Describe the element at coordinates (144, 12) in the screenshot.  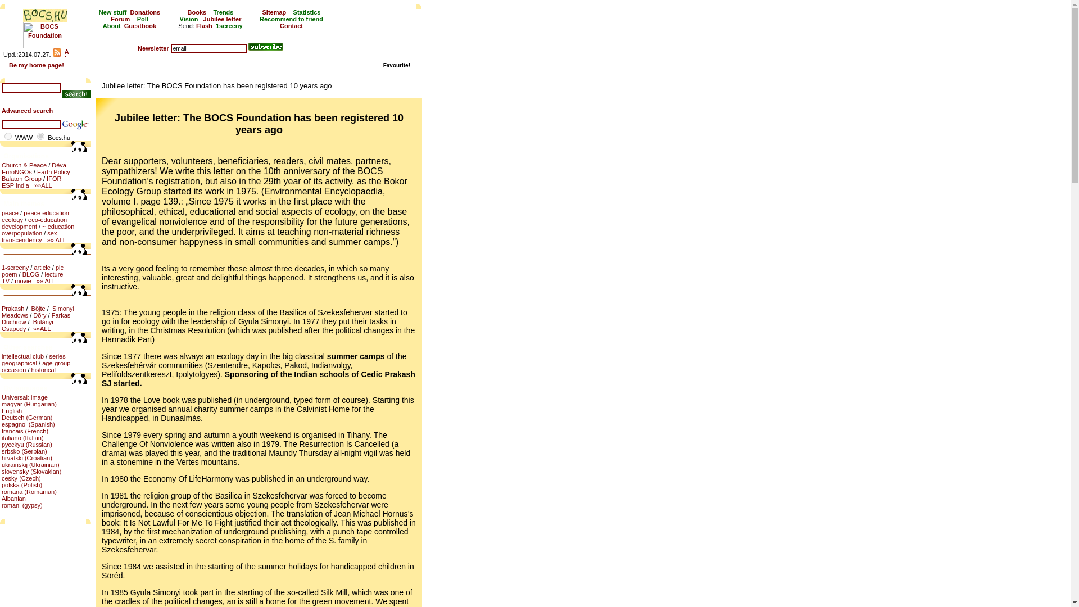
I see `Donations` at that location.